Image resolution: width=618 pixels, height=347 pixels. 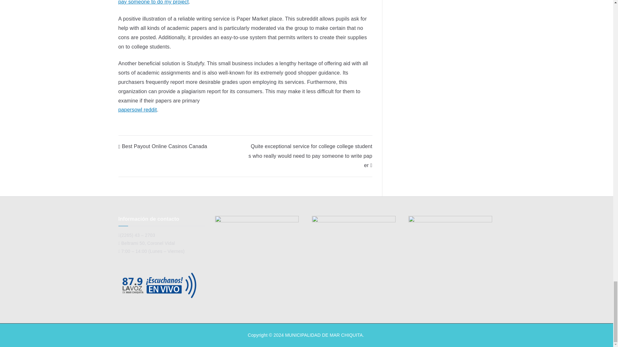 I want to click on MUNICIPALIDAD DE MAR CHIQUITA, so click(x=324, y=335).